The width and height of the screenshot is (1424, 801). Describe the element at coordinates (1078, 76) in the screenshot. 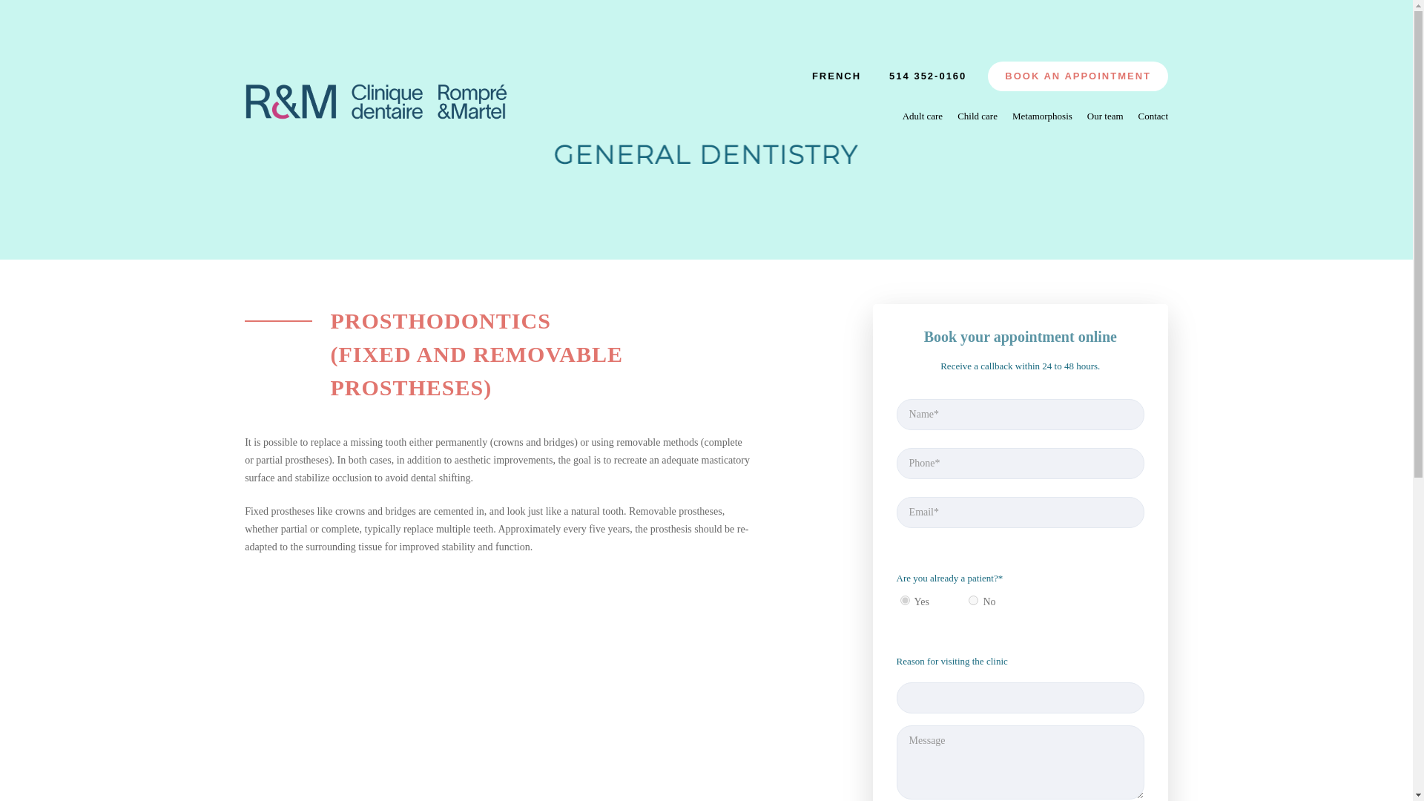

I see `BOOK AN APPOINTMENT` at that location.